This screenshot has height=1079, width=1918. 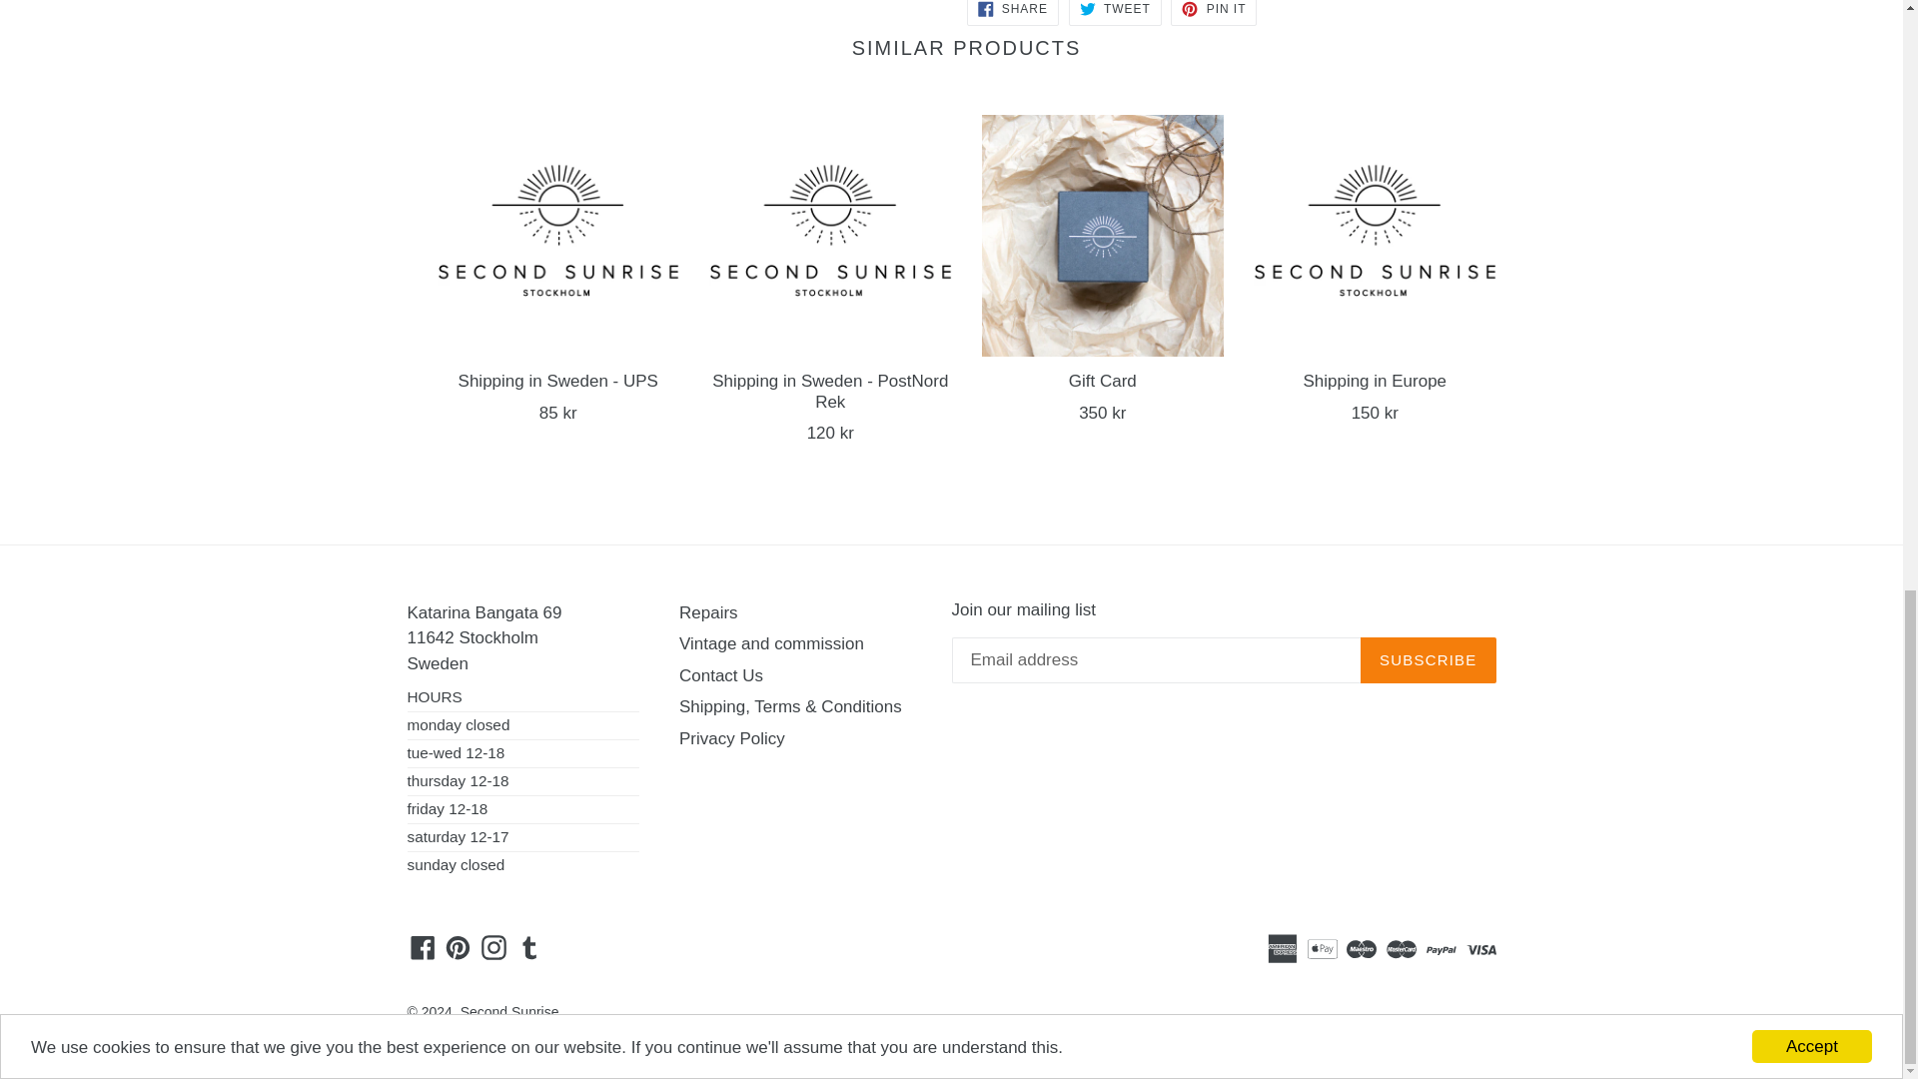 I want to click on Second Sunrise on Instagram, so click(x=493, y=947).